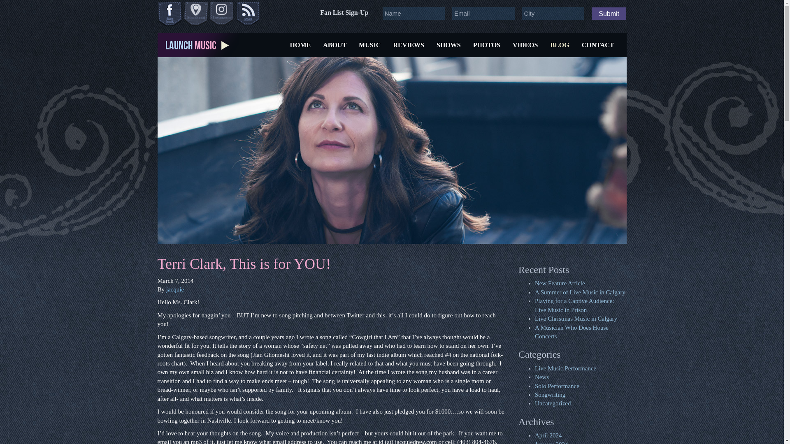 The height and width of the screenshot is (444, 790). Describe the element at coordinates (565, 368) in the screenshot. I see `Live Music Performance` at that location.